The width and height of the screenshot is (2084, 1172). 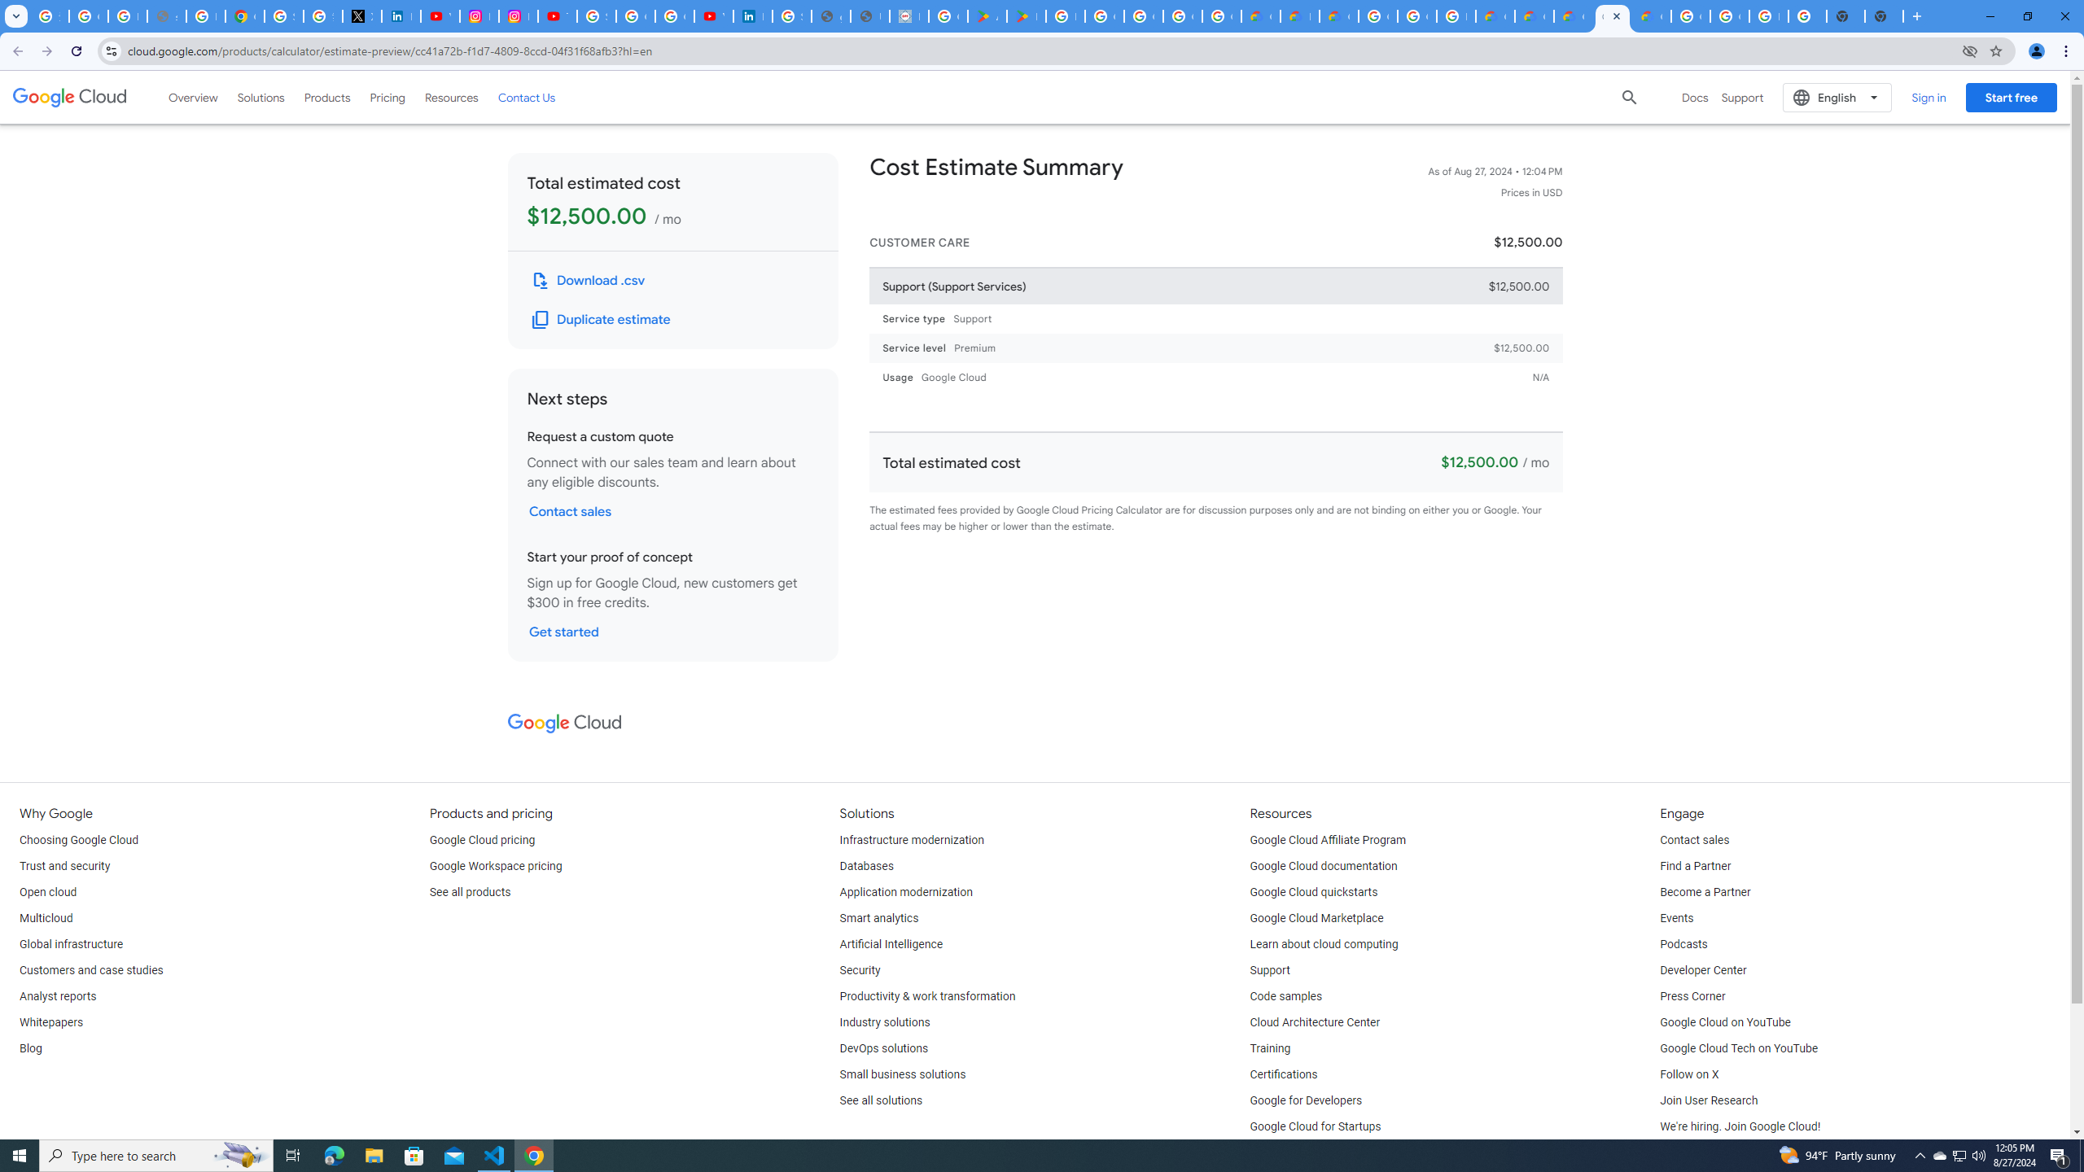 What do you see at coordinates (912, 840) in the screenshot?
I see `Infrastructure modernization` at bounding box center [912, 840].